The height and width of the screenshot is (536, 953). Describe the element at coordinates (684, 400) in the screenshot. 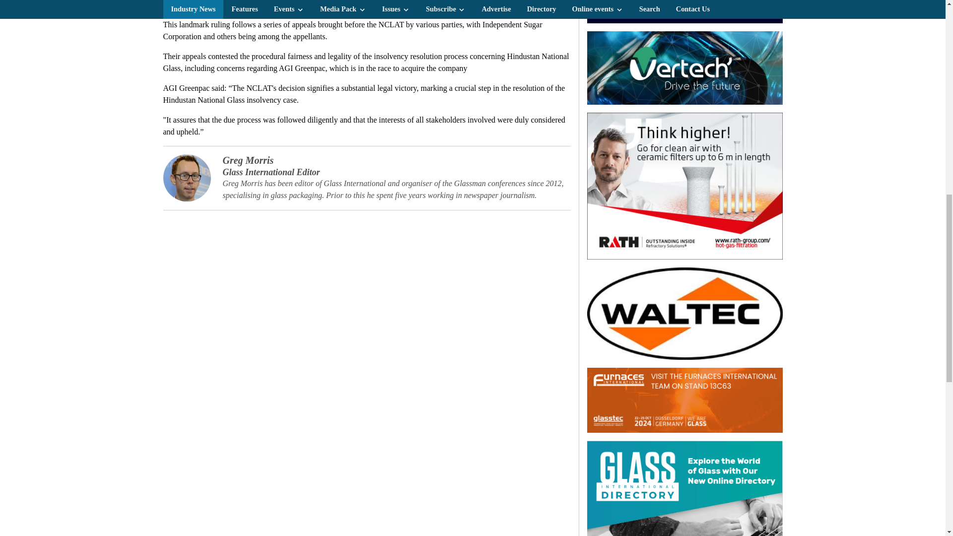

I see `Furnaces International` at that location.